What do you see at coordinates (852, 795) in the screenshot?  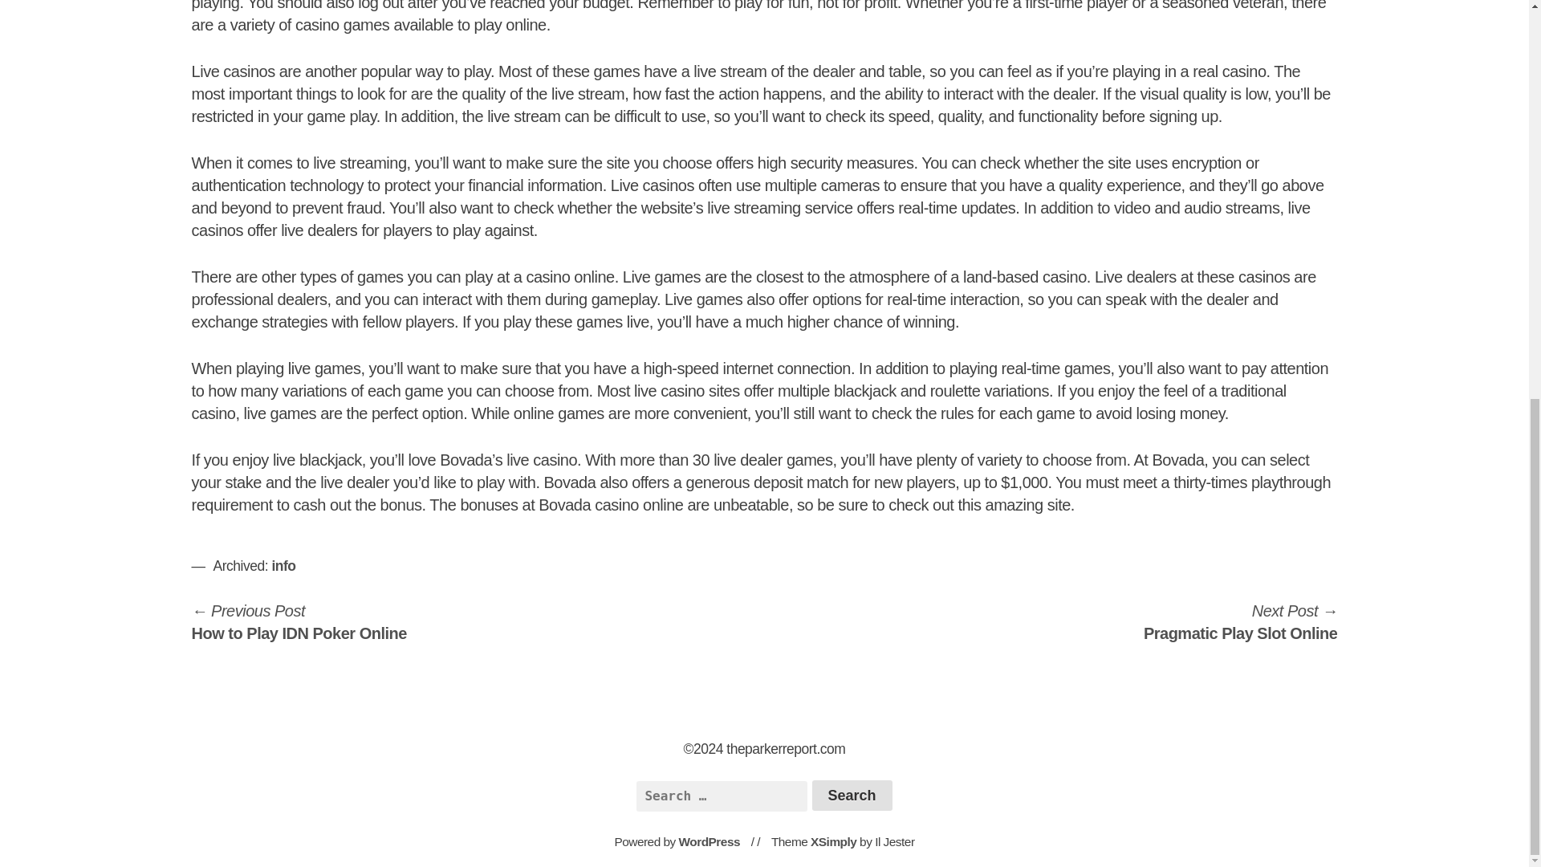 I see `XSimply` at bounding box center [852, 795].